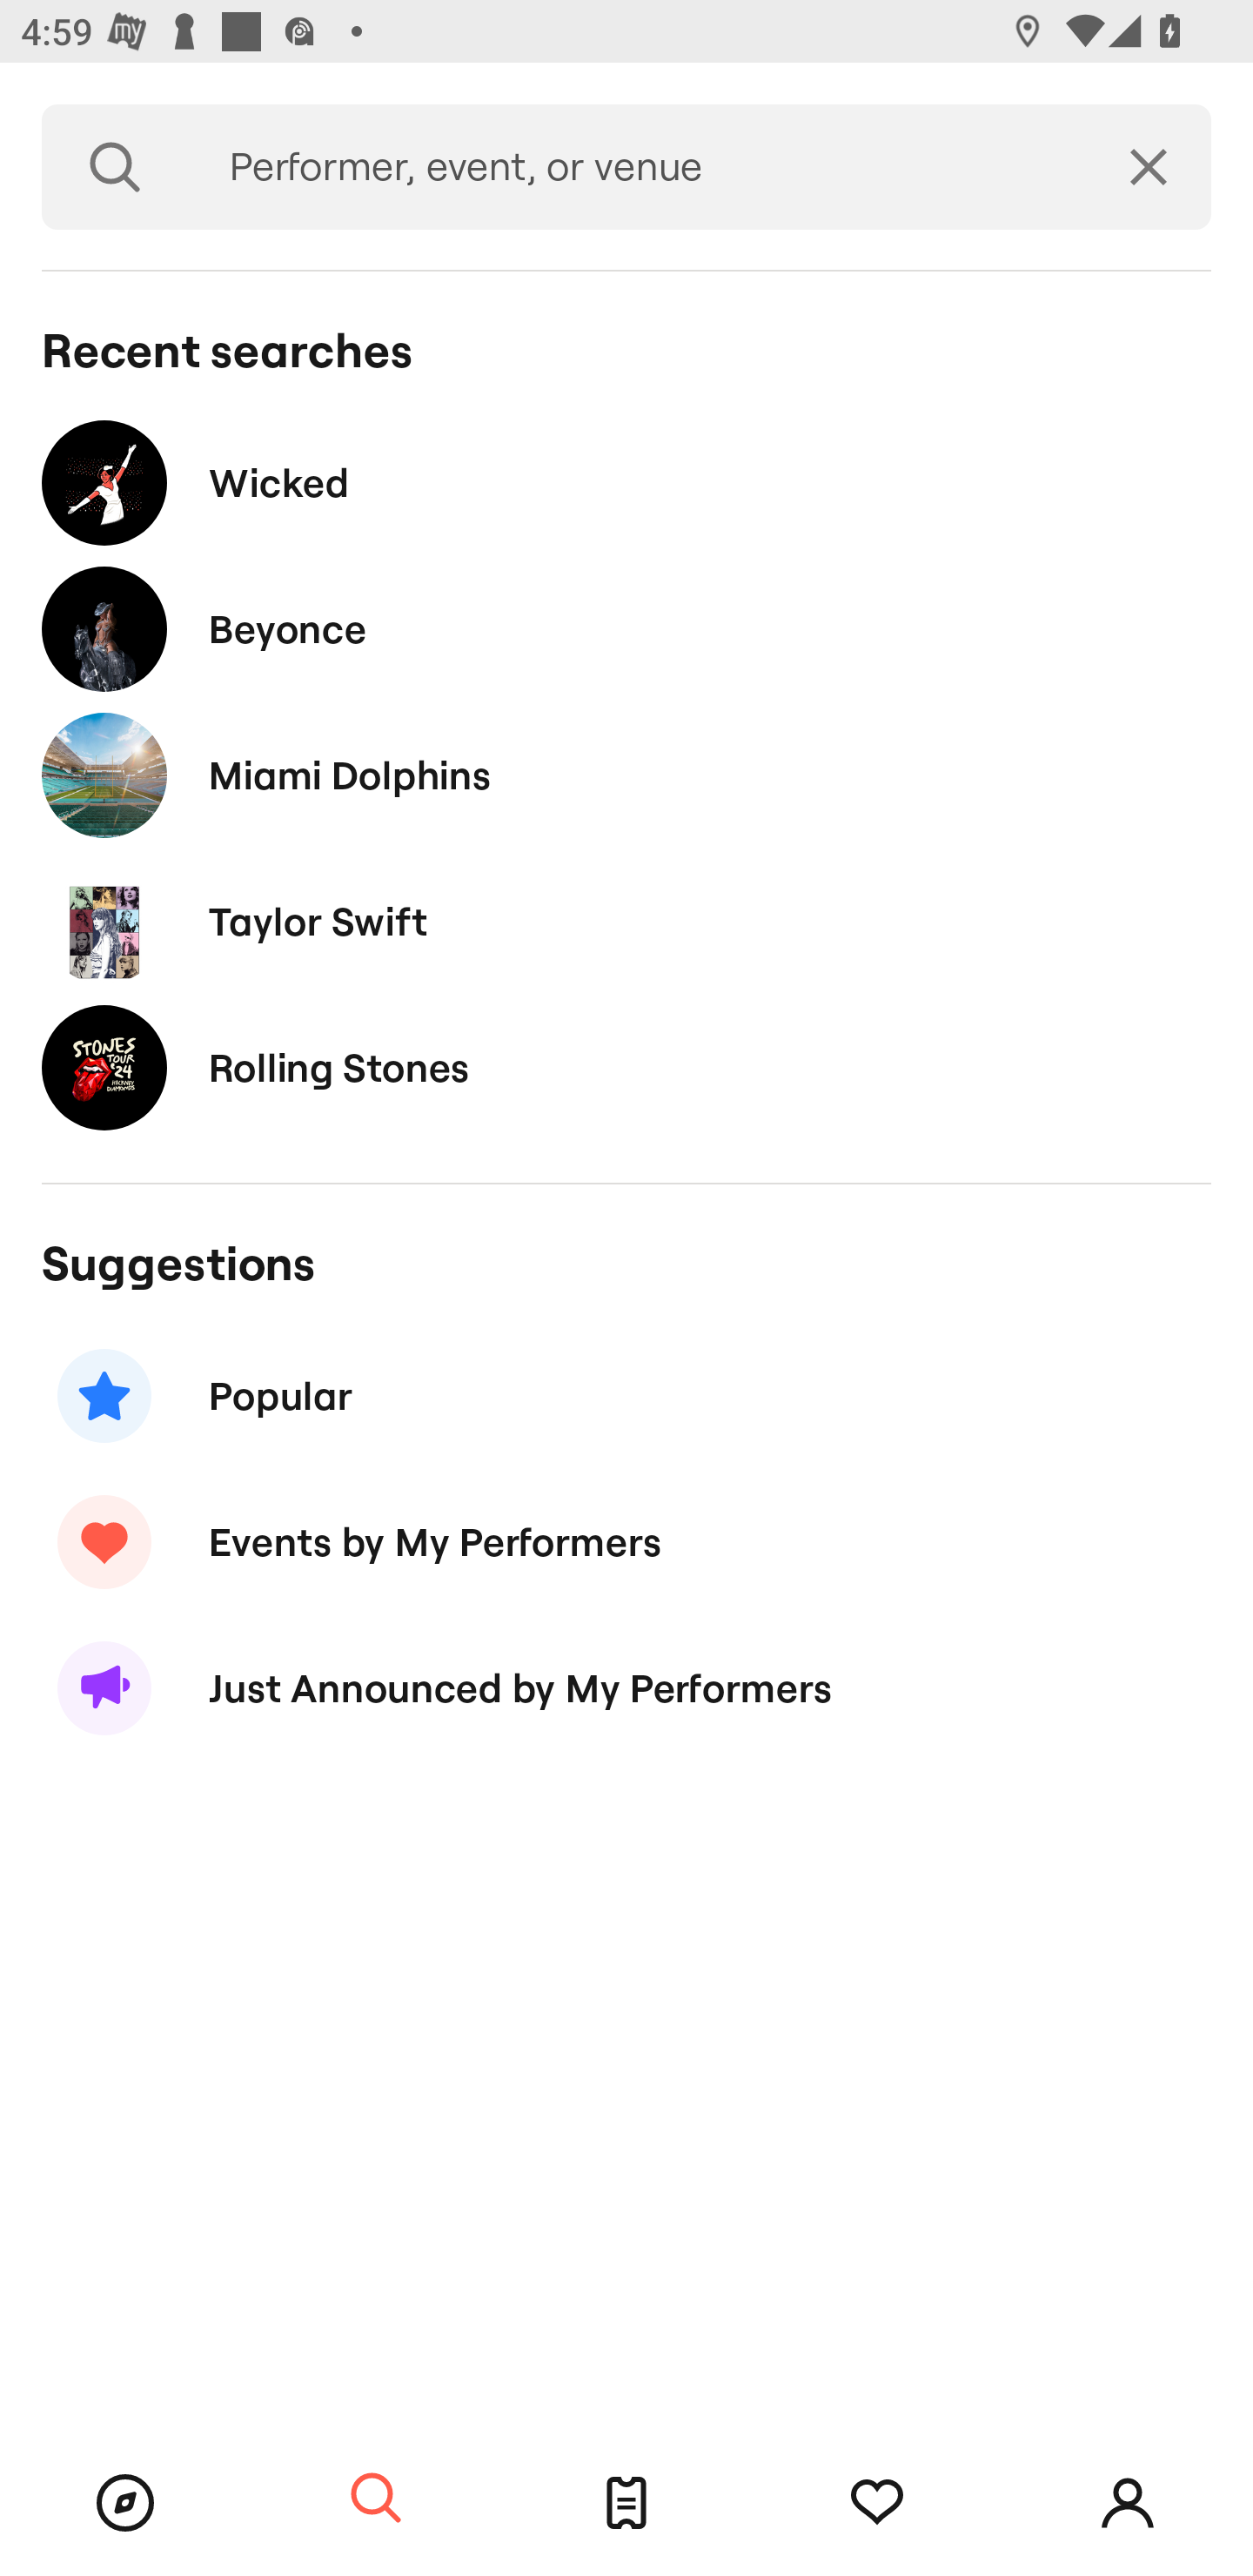 Image resolution: width=1253 pixels, height=2576 pixels. I want to click on Events by My Performers, so click(626, 1541).